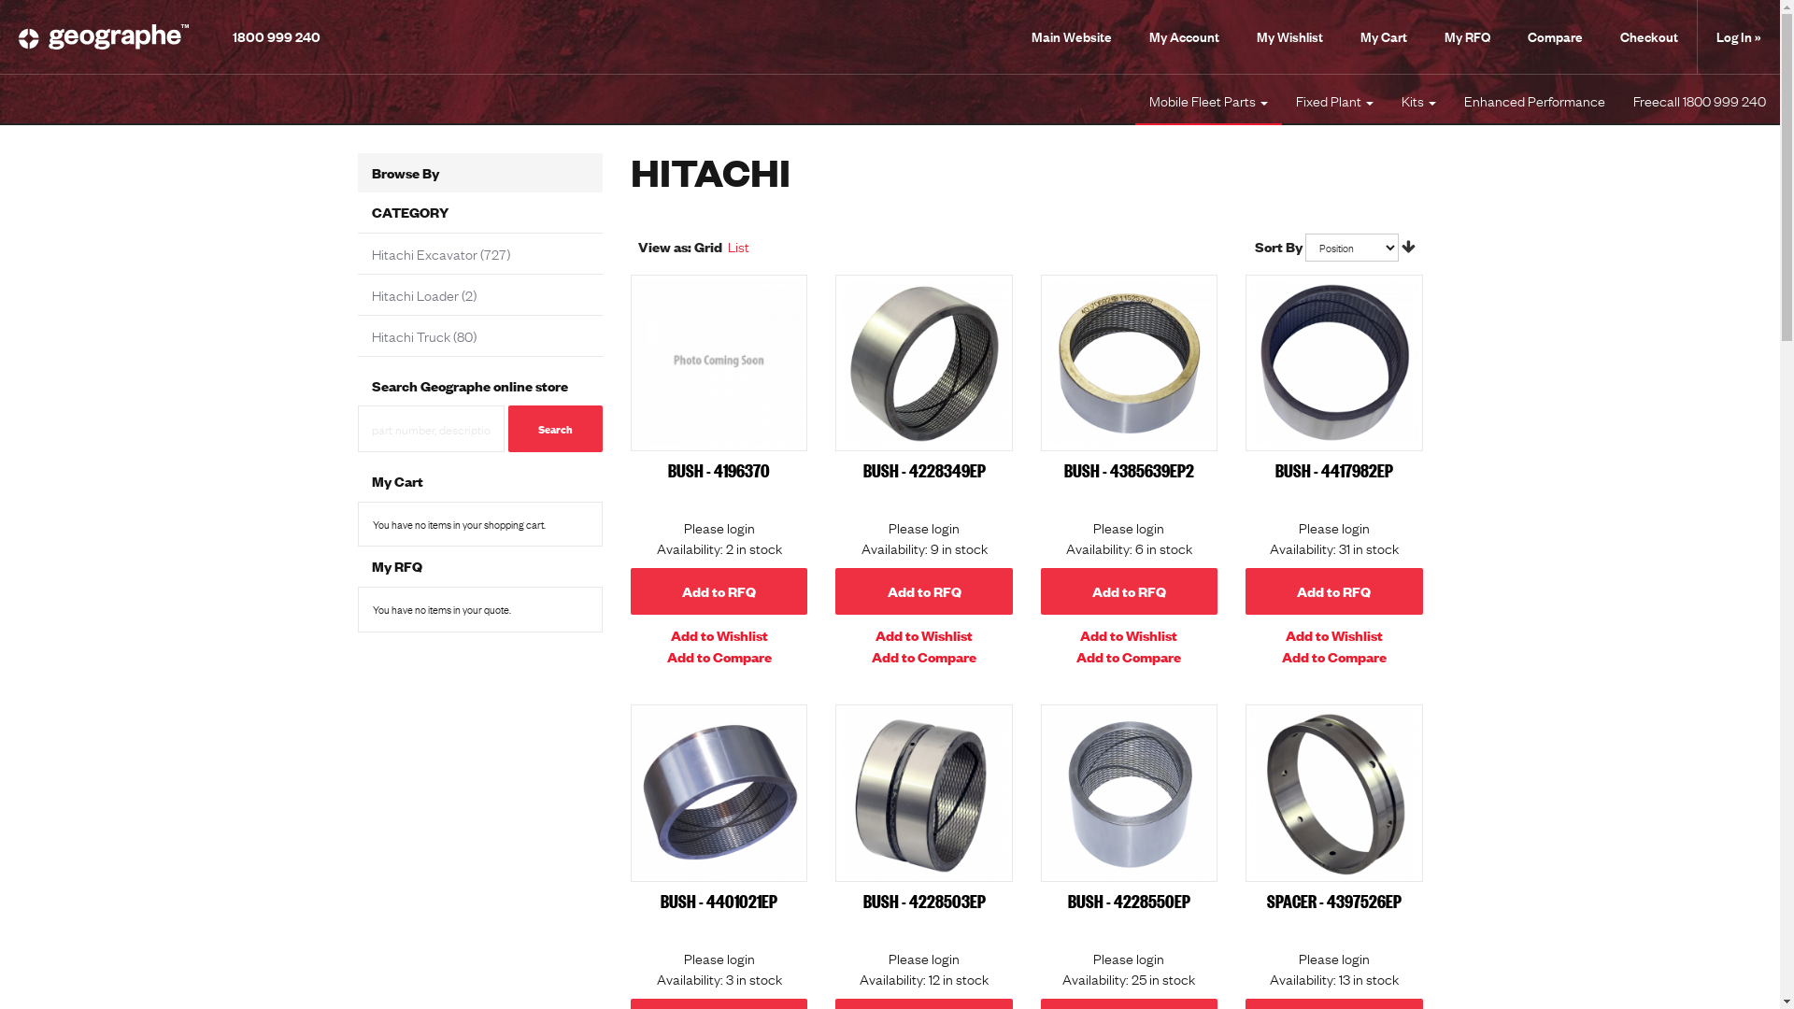  What do you see at coordinates (277, 36) in the screenshot?
I see `1800 999 240` at bounding box center [277, 36].